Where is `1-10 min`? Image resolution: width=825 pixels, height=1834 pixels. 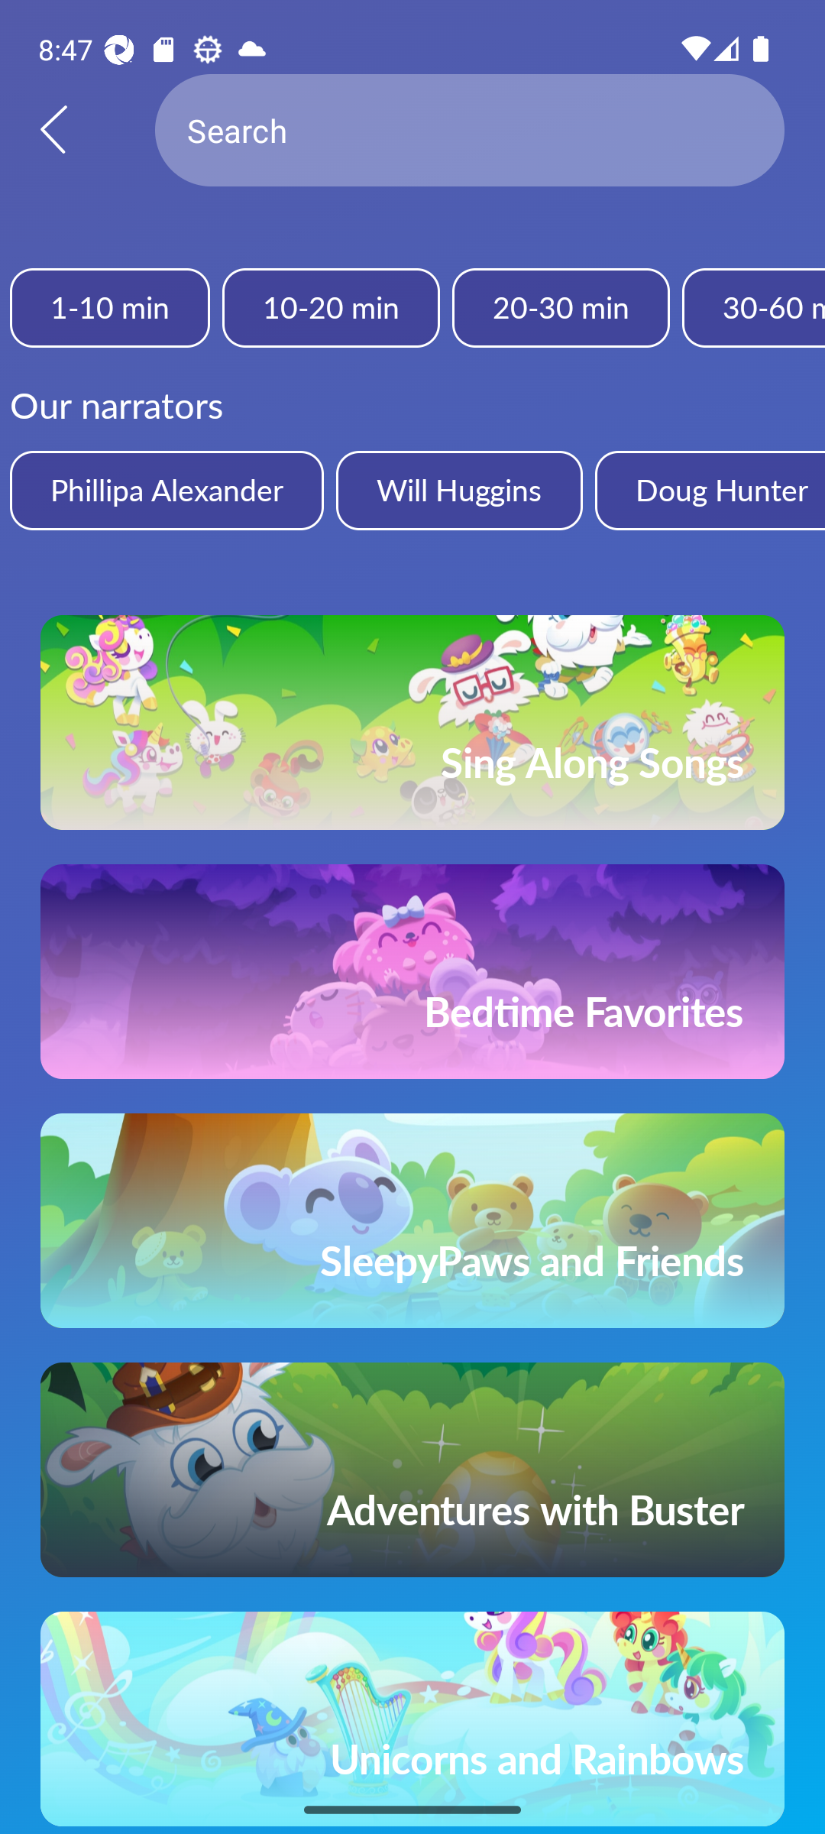
1-10 min is located at coordinates (110, 308).